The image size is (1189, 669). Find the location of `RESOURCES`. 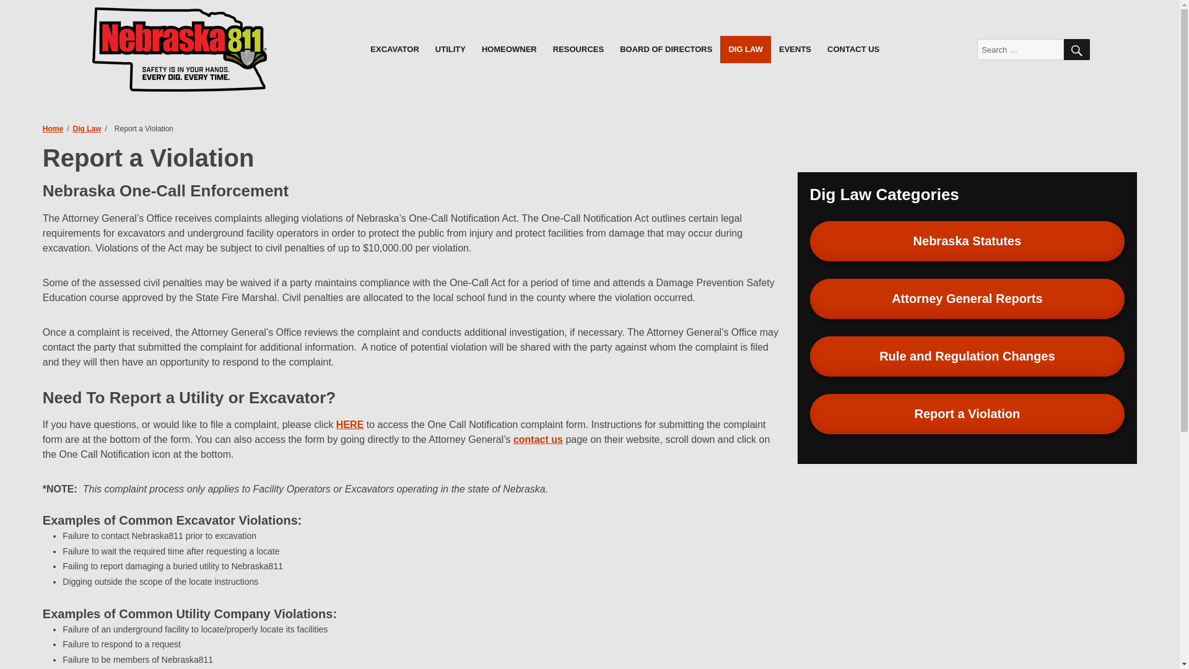

RESOURCES is located at coordinates (578, 50).